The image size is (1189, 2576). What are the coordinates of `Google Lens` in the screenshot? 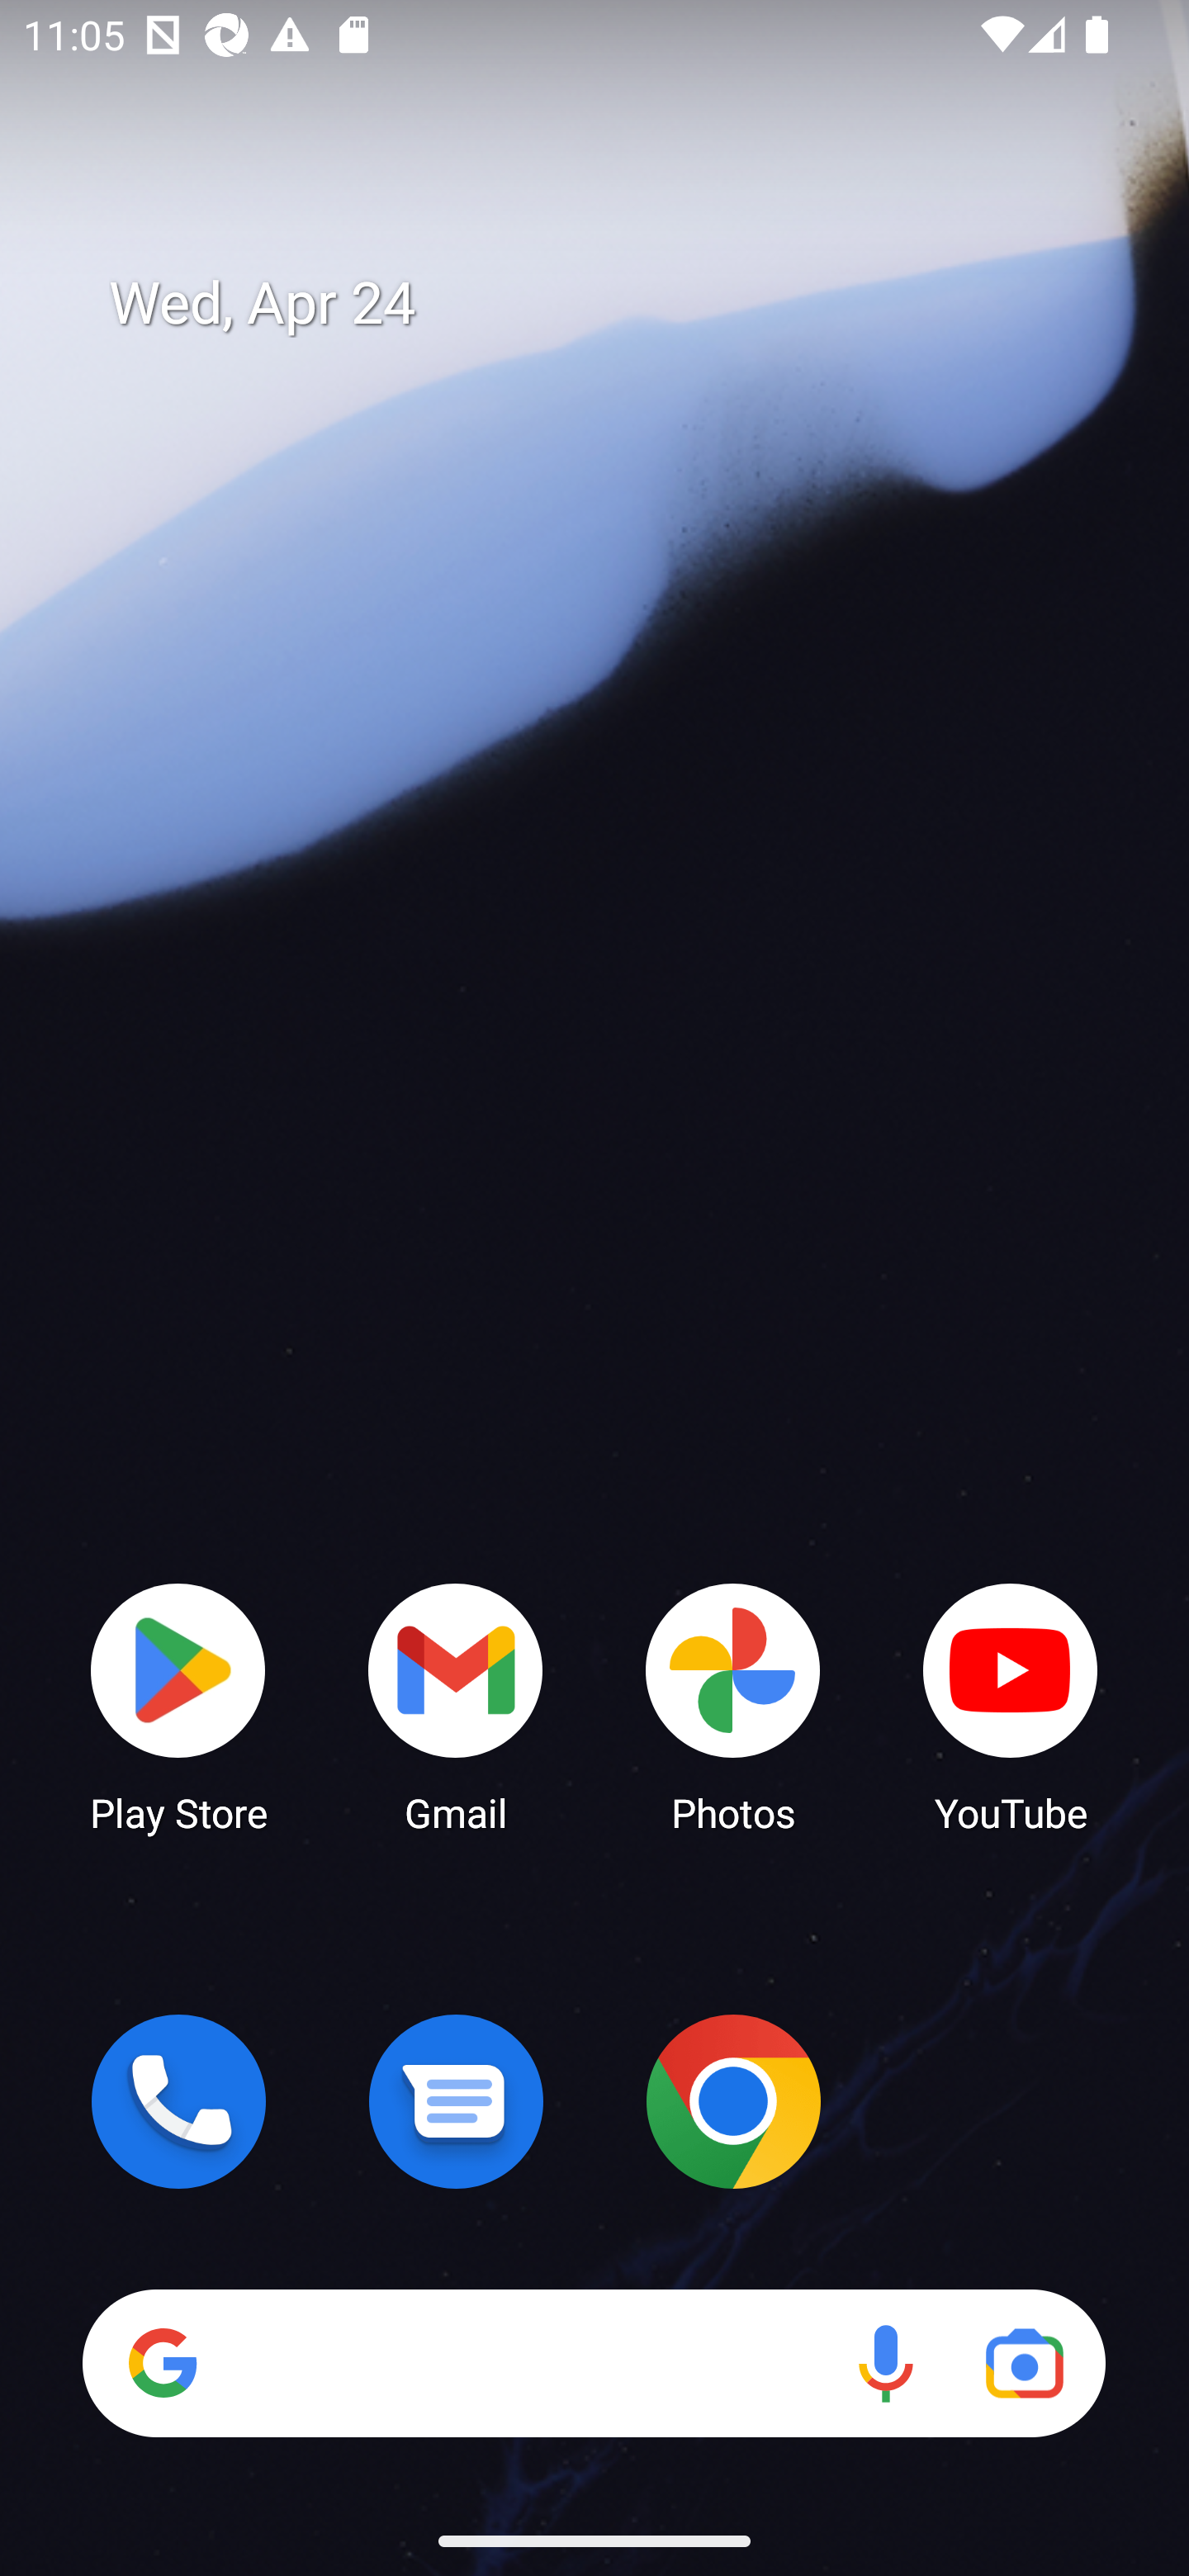 It's located at (1024, 2363).